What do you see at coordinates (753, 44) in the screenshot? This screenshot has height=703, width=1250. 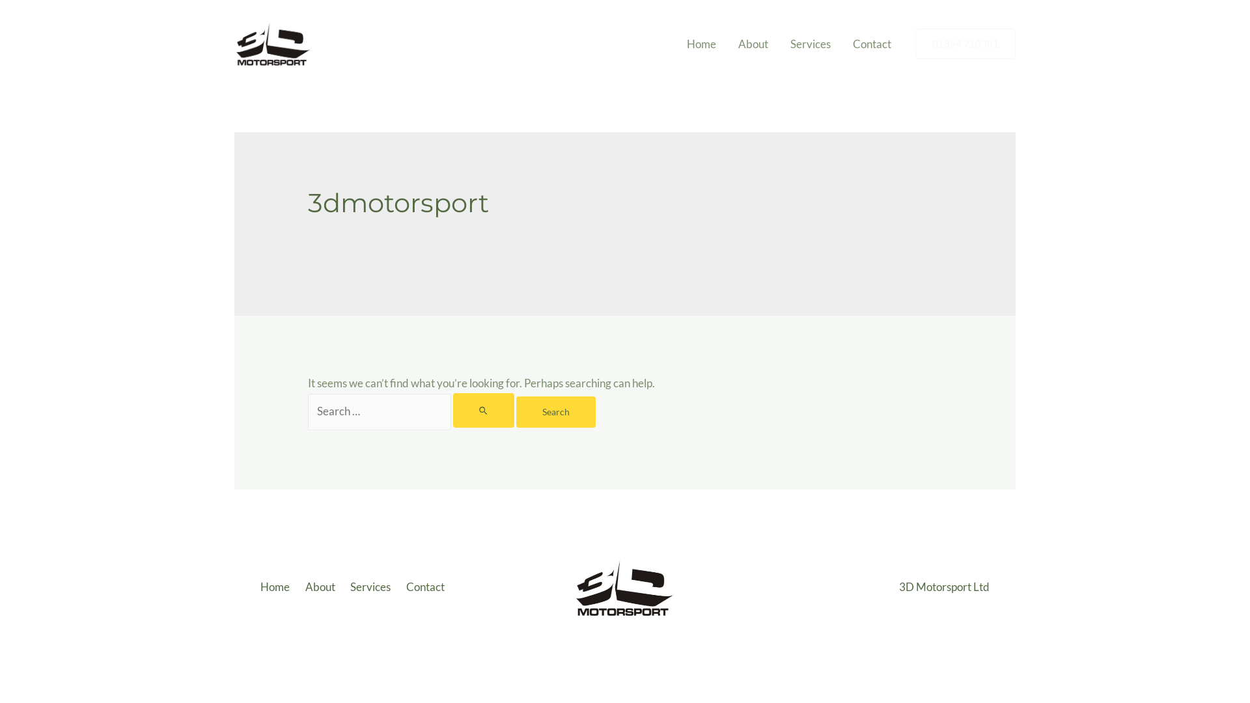 I see `About` at bounding box center [753, 44].